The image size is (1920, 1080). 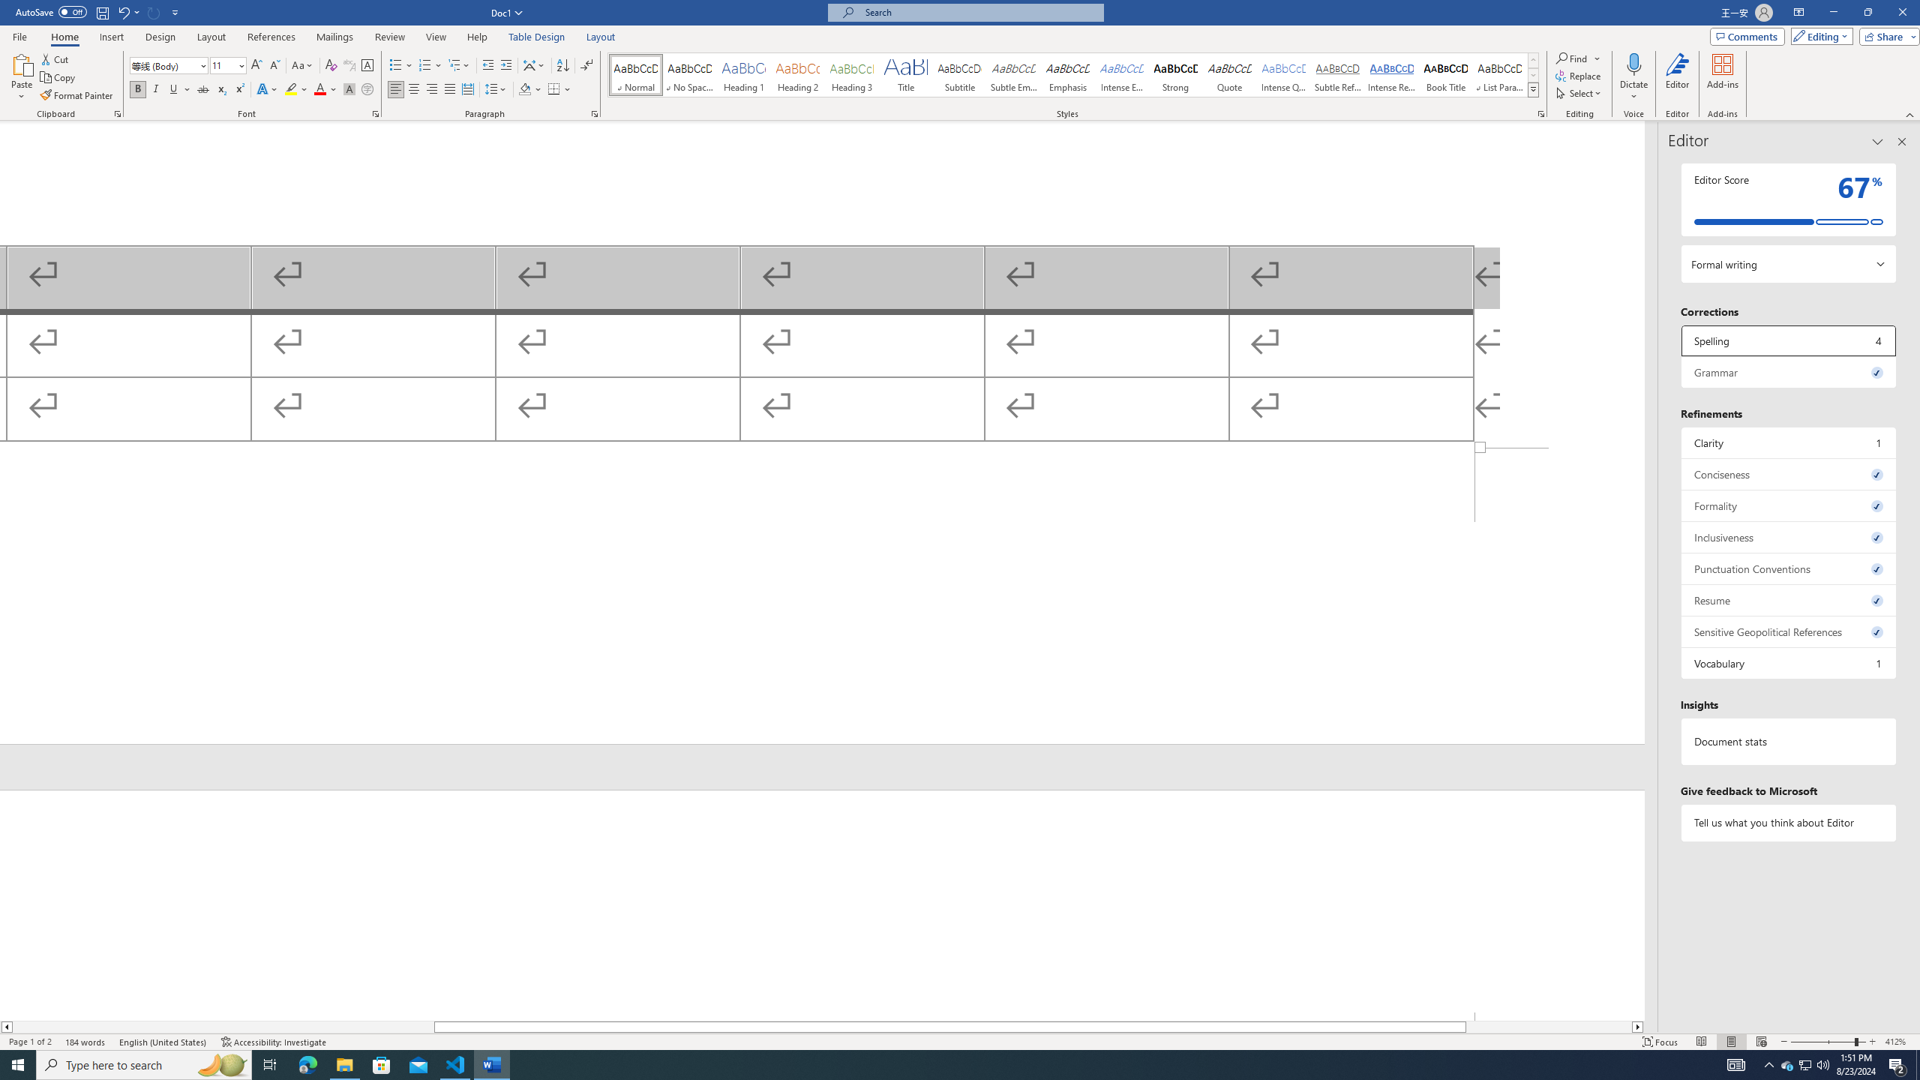 What do you see at coordinates (291, 90) in the screenshot?
I see `Text Highlight Color Yellow` at bounding box center [291, 90].